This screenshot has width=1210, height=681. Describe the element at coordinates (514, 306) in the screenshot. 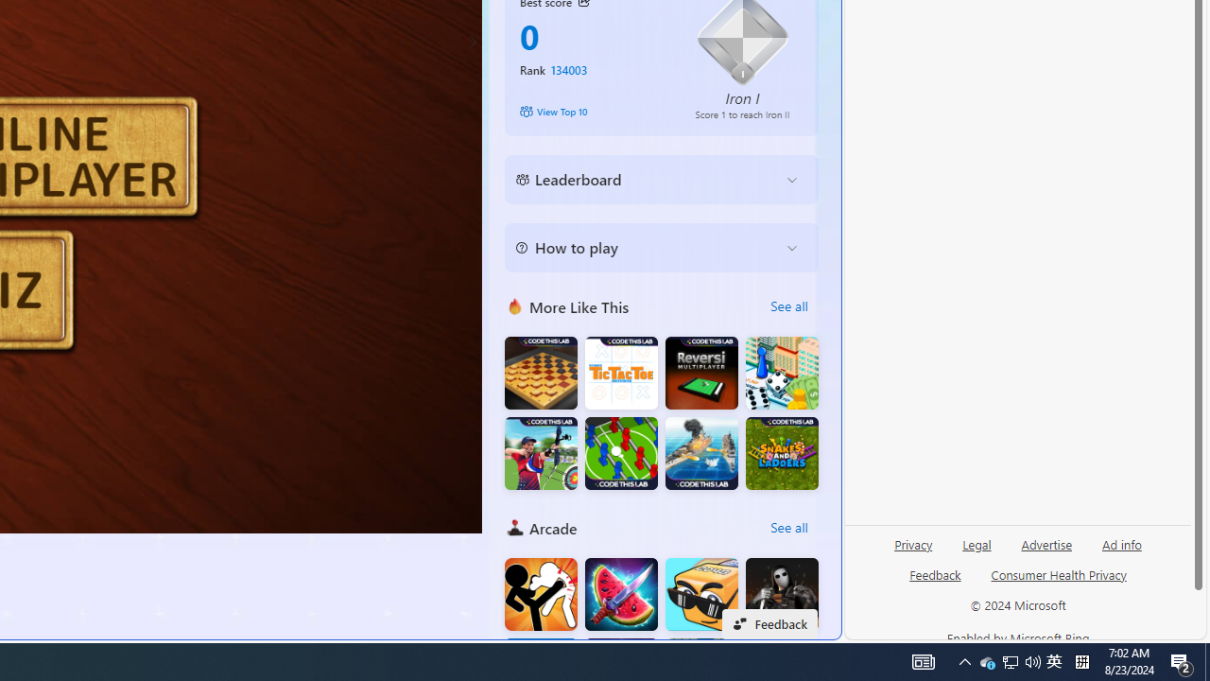

I see `More Like This` at that location.